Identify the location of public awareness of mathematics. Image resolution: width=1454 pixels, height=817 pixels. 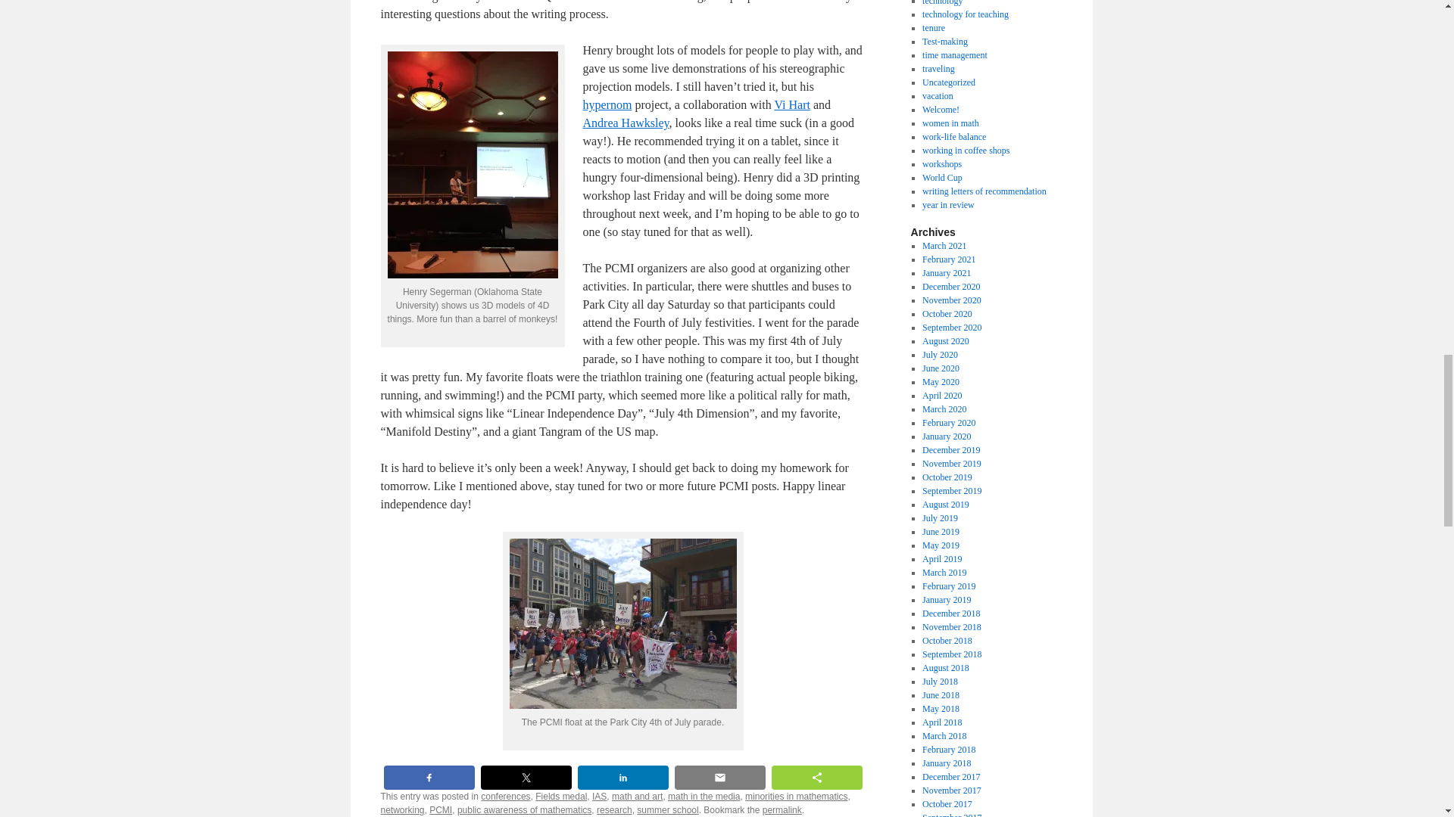
(524, 809).